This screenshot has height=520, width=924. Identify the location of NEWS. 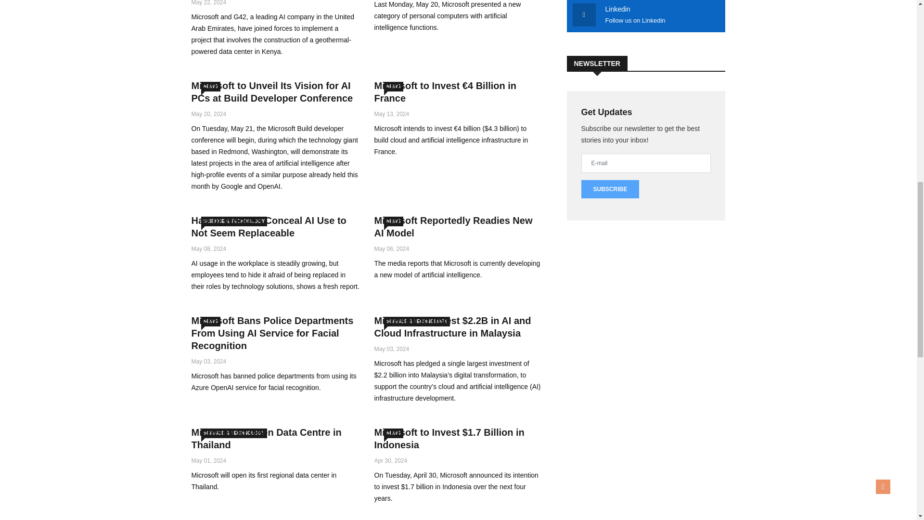
(394, 87).